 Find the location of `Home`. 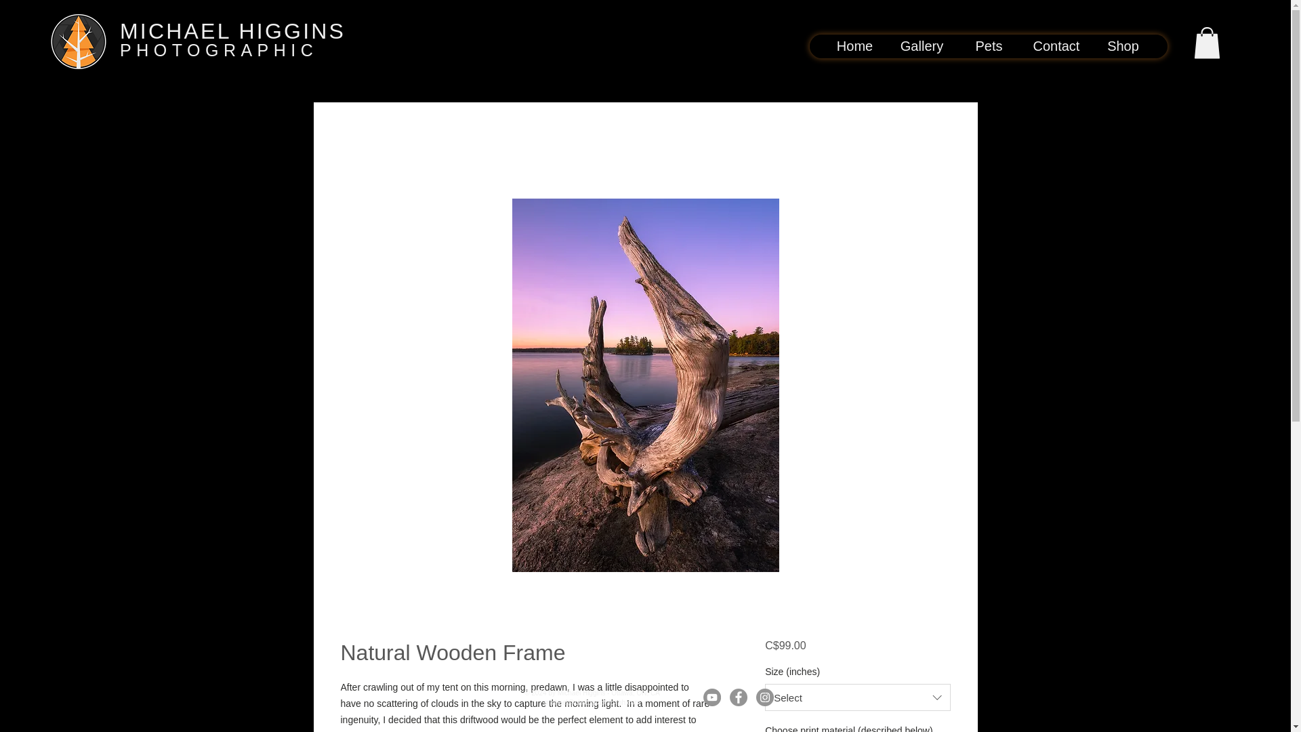

Home is located at coordinates (854, 46).